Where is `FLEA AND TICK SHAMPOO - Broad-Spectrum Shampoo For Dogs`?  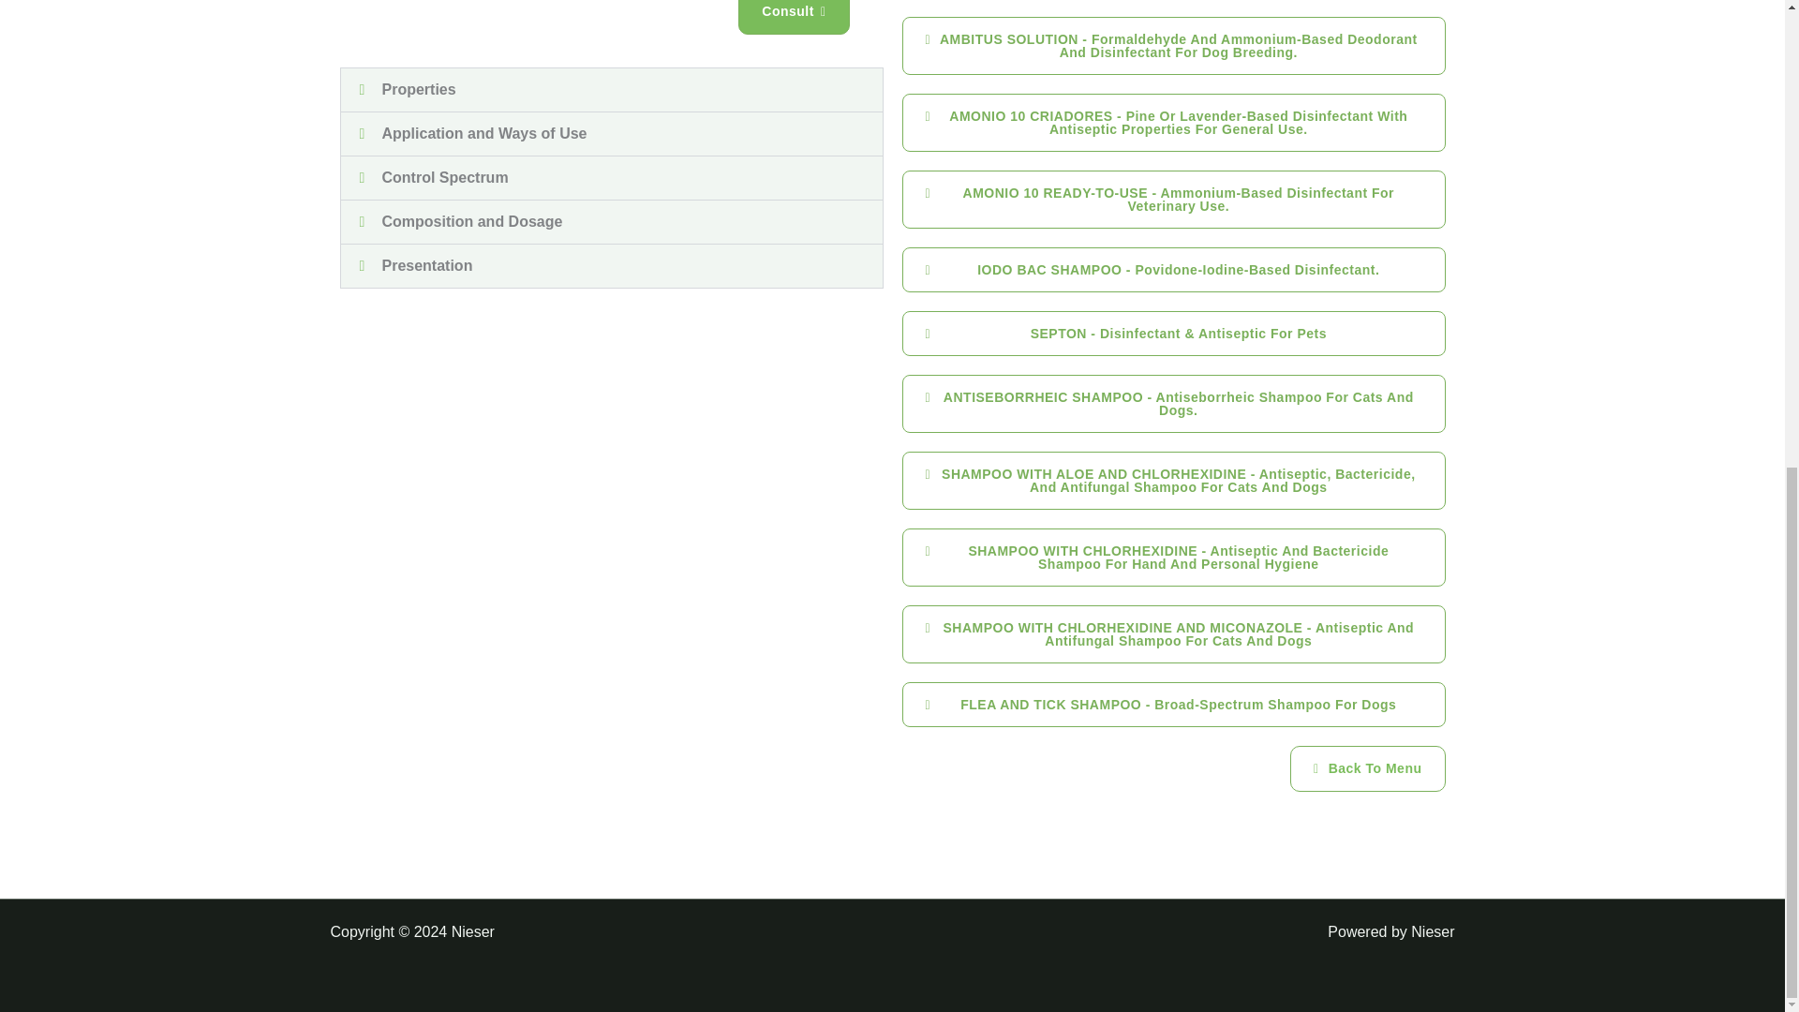
FLEA AND TICK SHAMPOO - Broad-Spectrum Shampoo For Dogs is located at coordinates (1172, 705).